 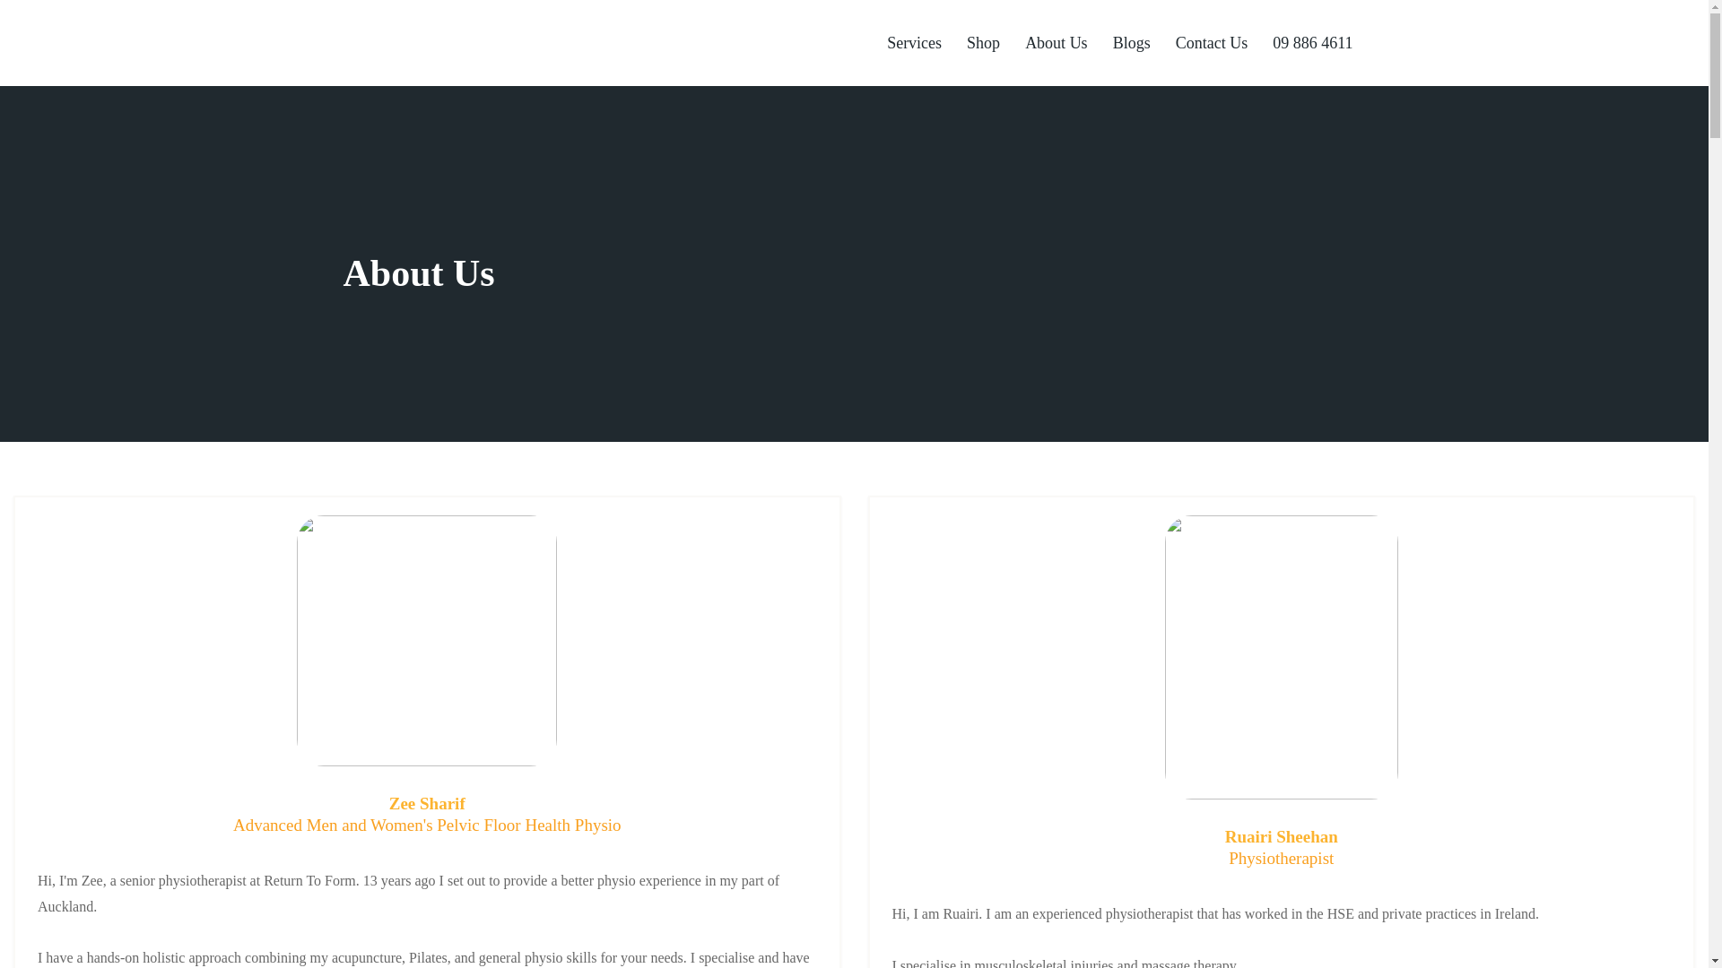 I want to click on Services, so click(x=914, y=43).